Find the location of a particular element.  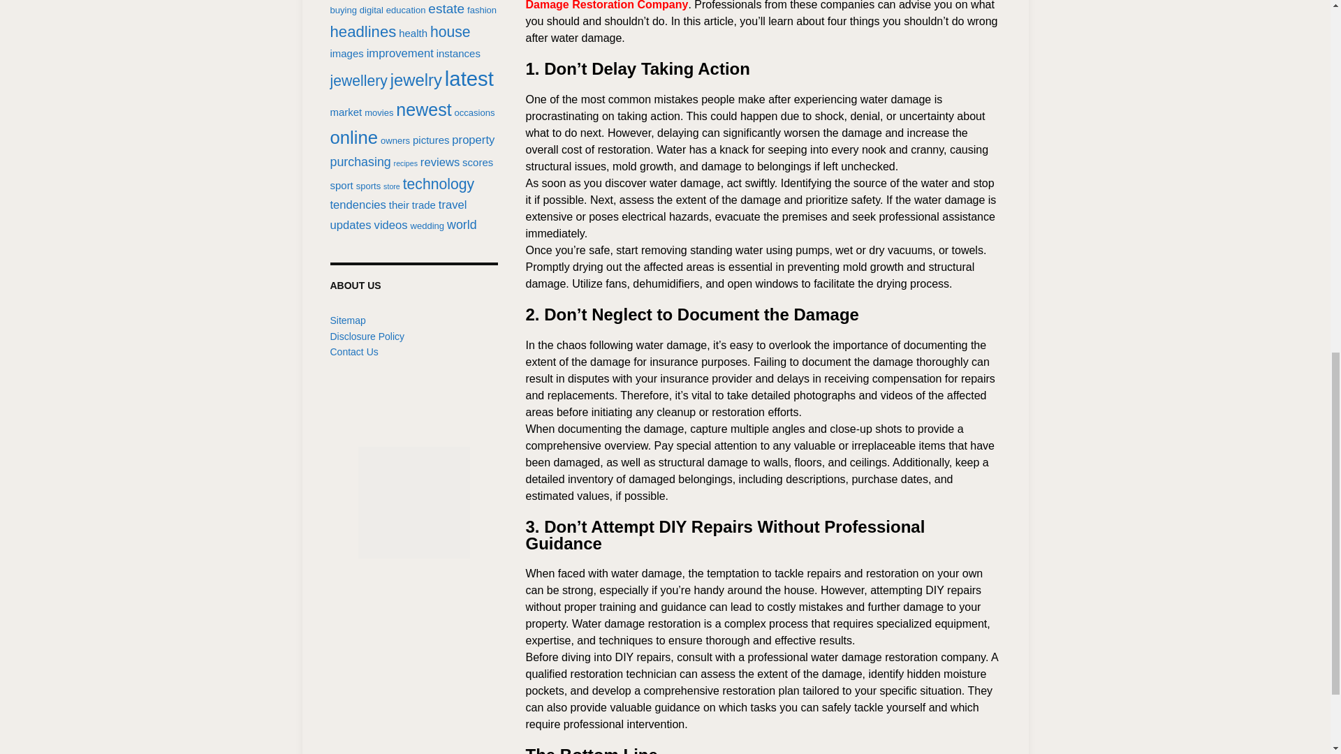

fashion is located at coordinates (481, 10).